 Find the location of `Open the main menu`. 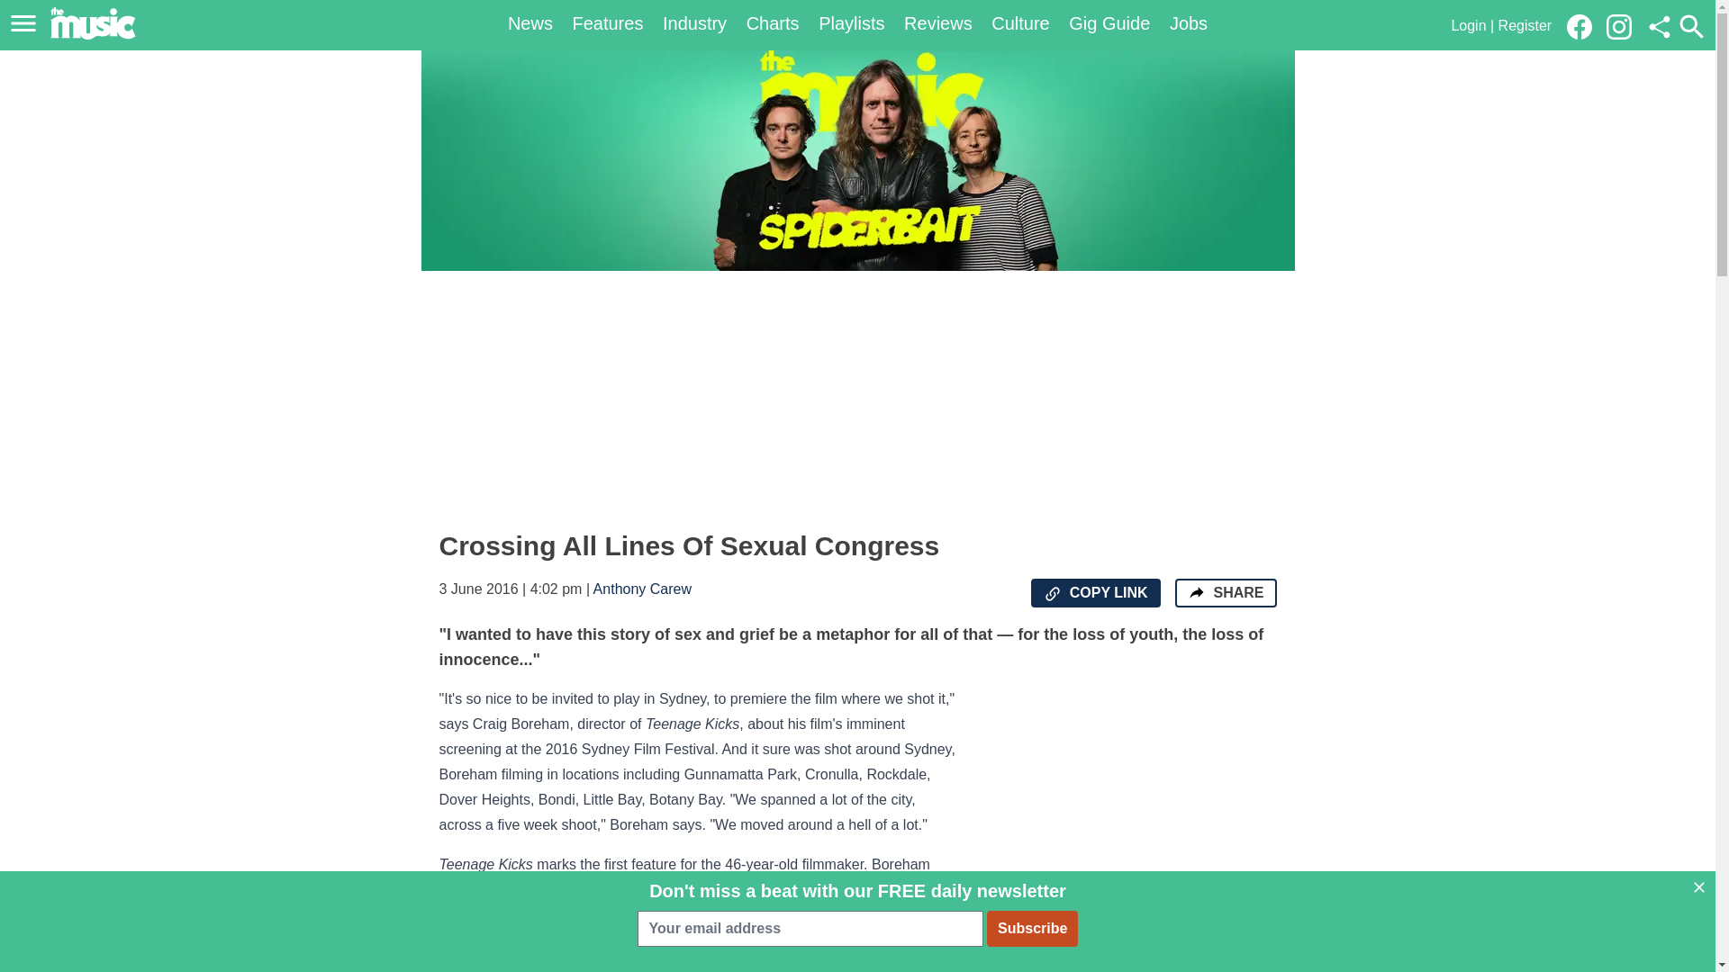

Open the main menu is located at coordinates (26, 23).